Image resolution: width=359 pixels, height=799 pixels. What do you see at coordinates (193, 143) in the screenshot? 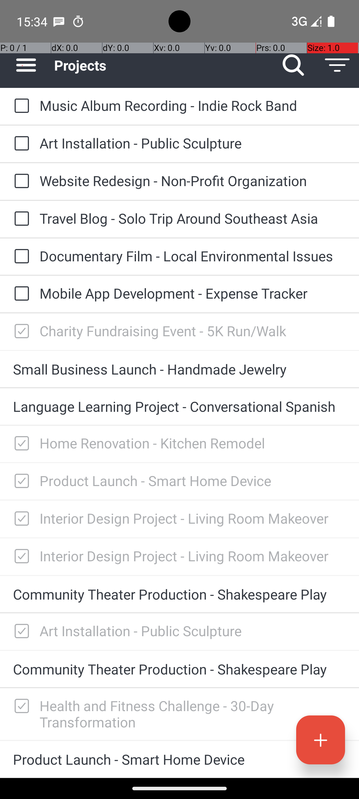
I see `Art Installation - Public Sculpture` at bounding box center [193, 143].